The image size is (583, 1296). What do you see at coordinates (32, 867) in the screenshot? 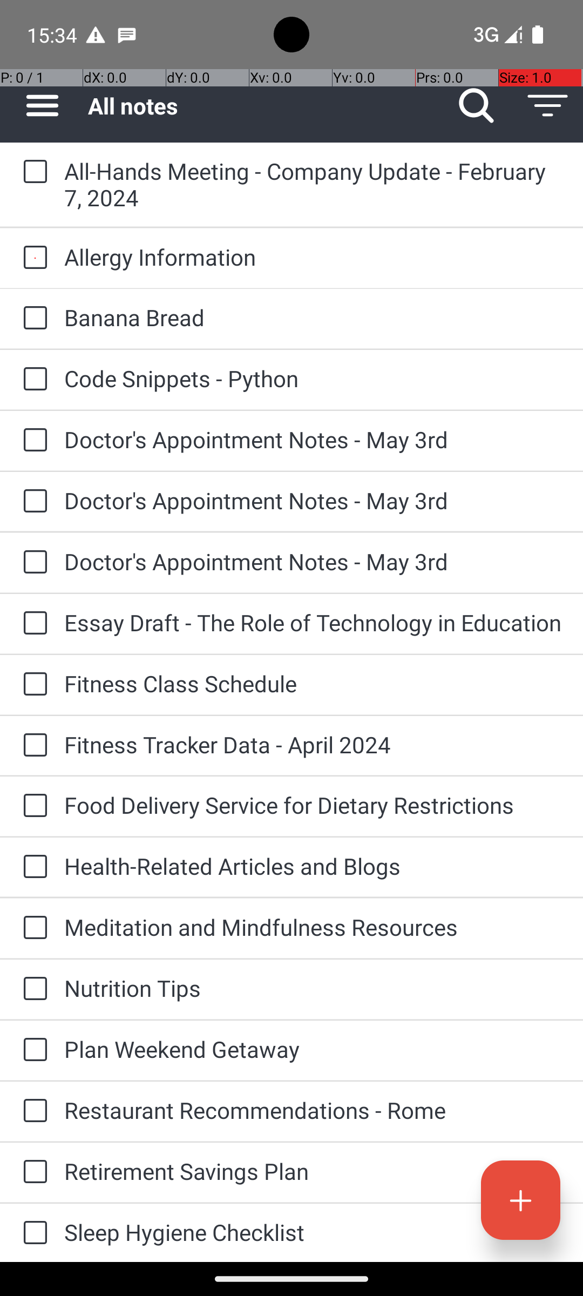
I see `to-do: Health-Related Articles and Blogs` at bounding box center [32, 867].